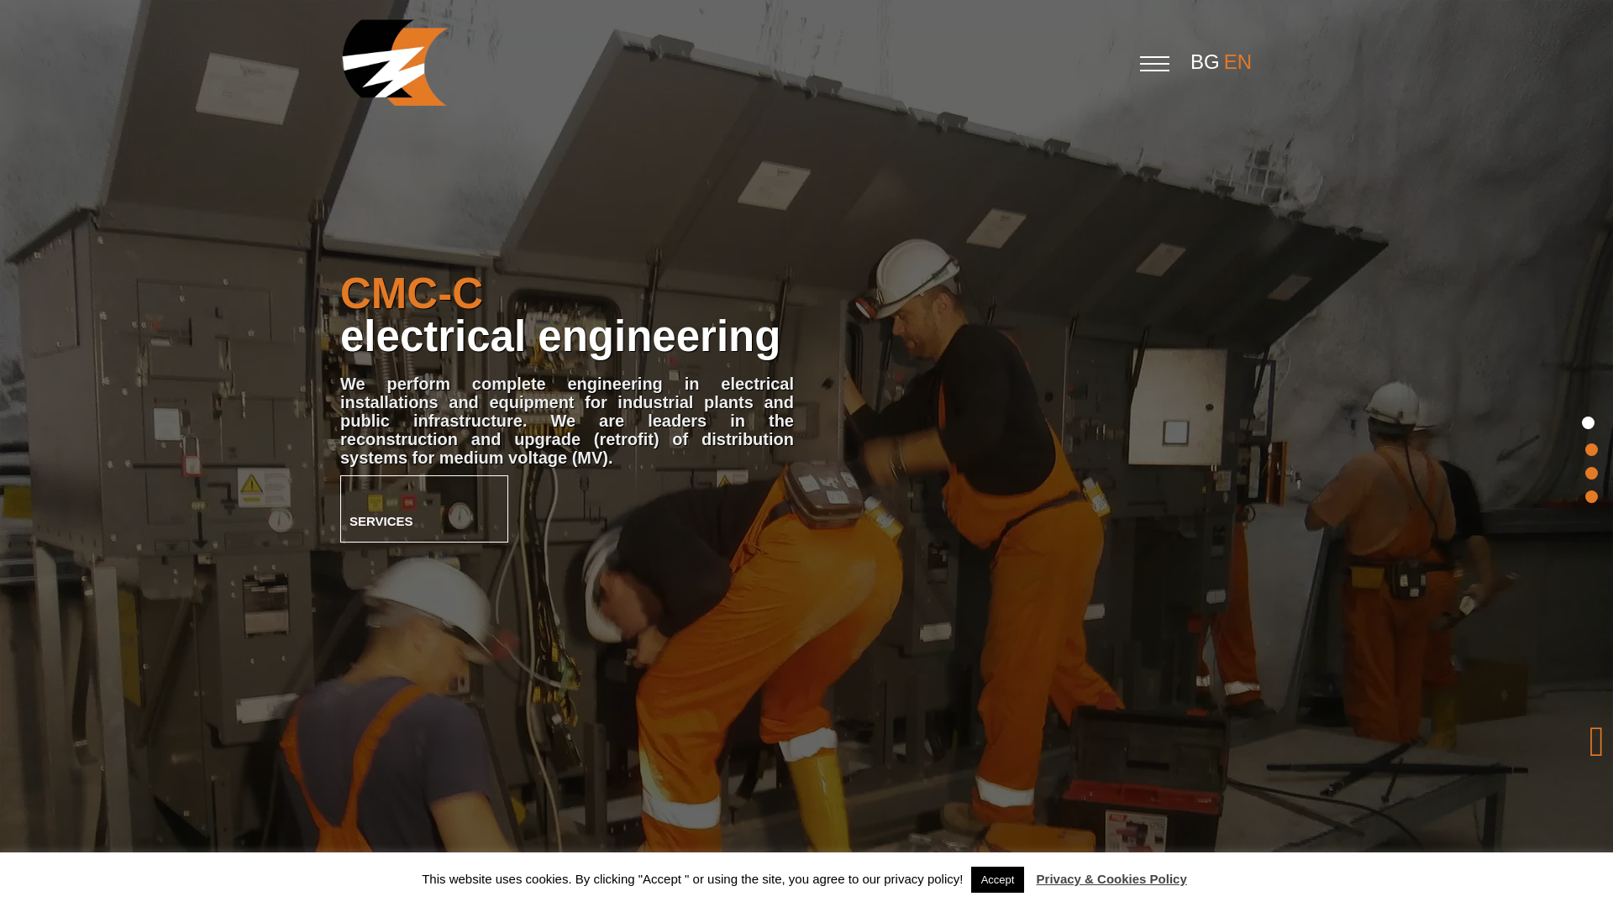  I want to click on Home, so click(1586, 422).